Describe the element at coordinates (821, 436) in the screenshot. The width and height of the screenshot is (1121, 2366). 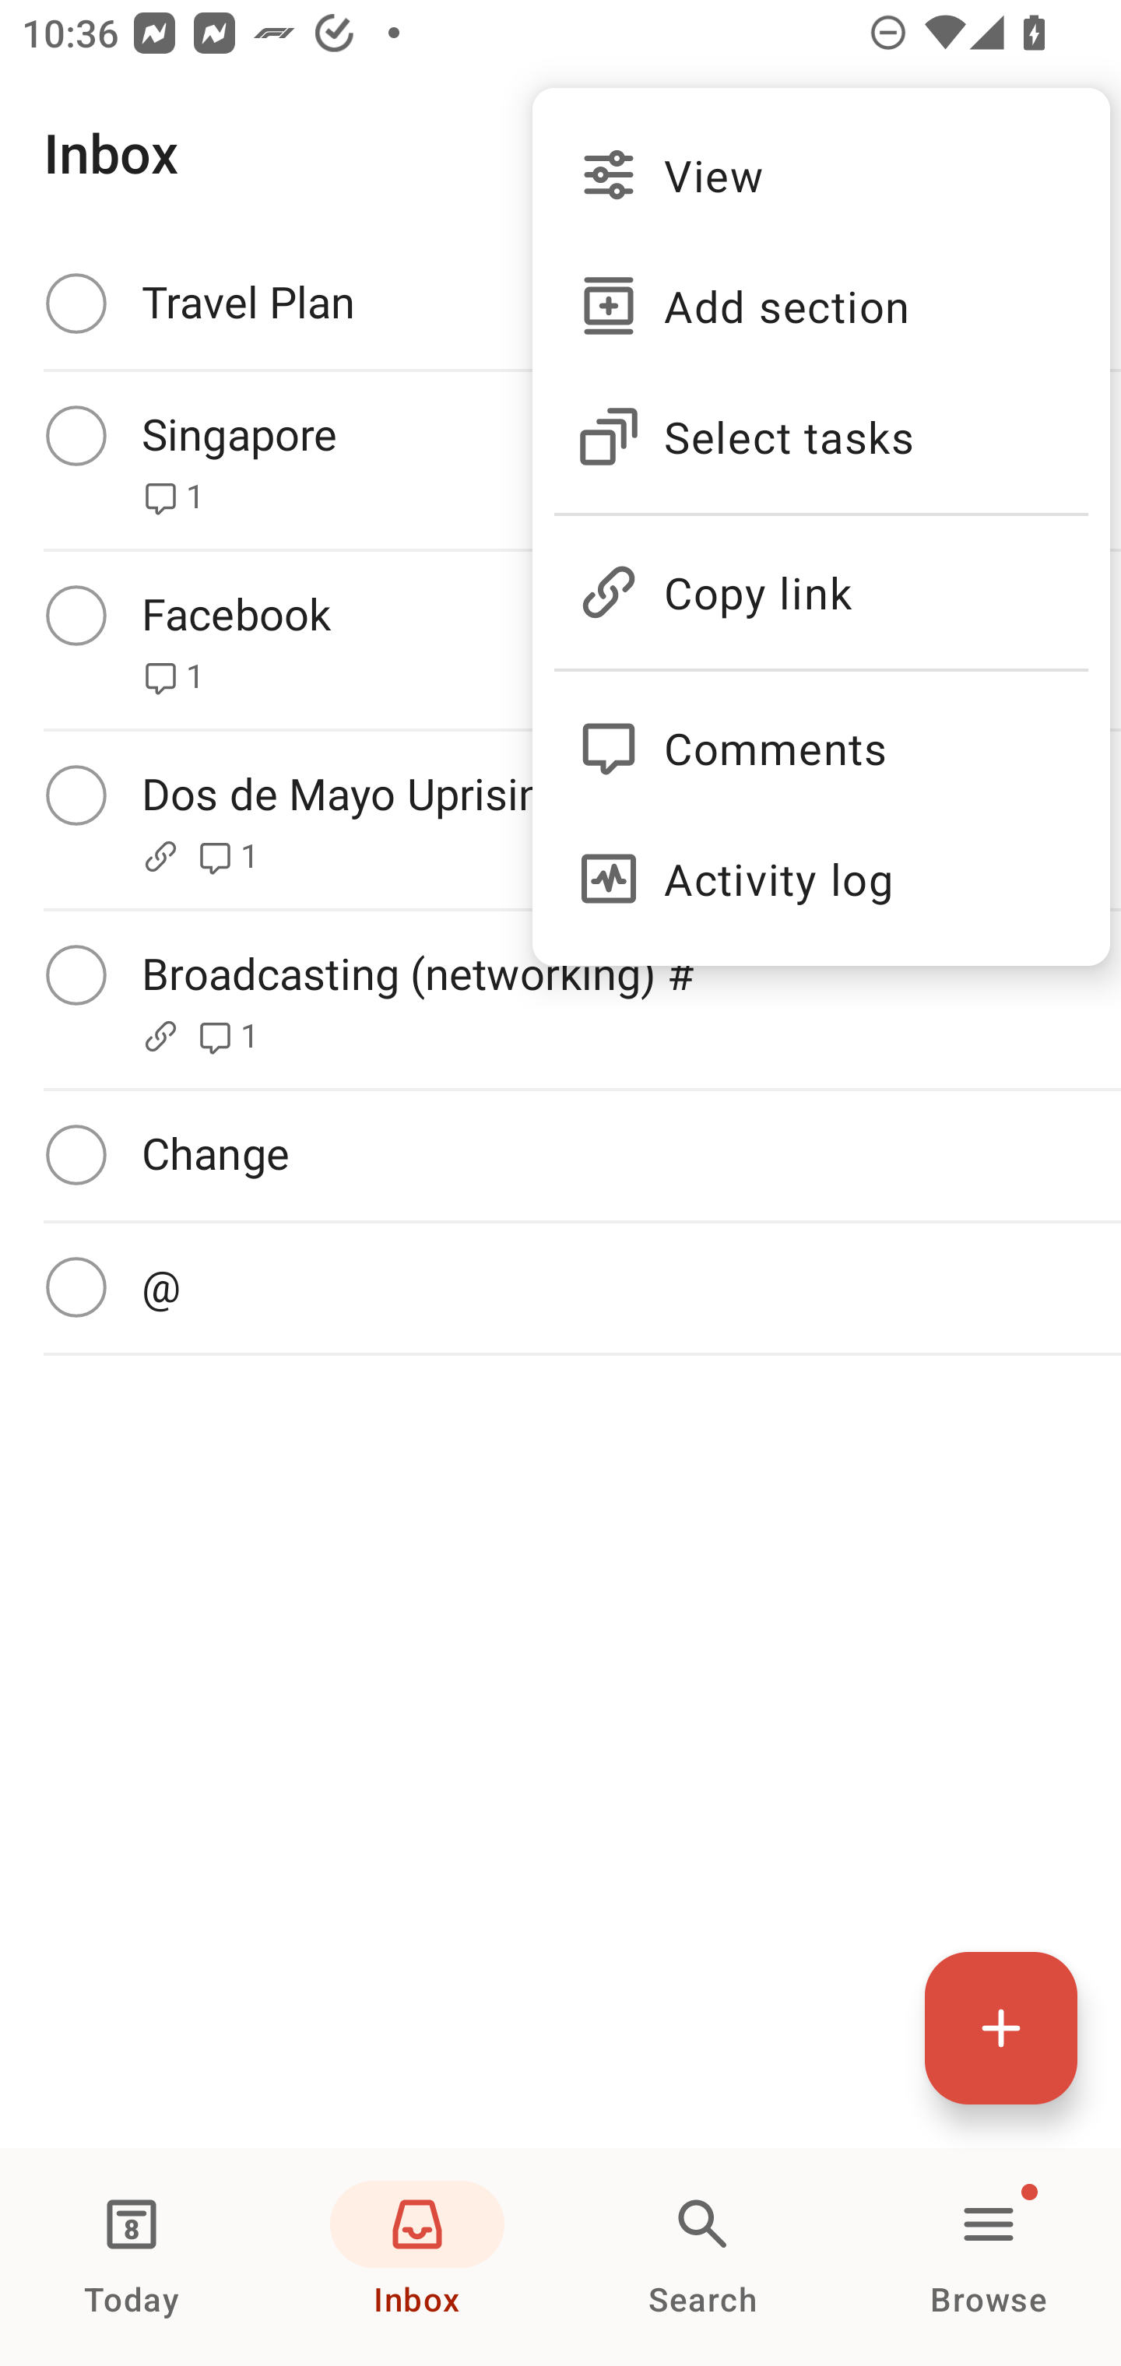
I see `Select tasks` at that location.